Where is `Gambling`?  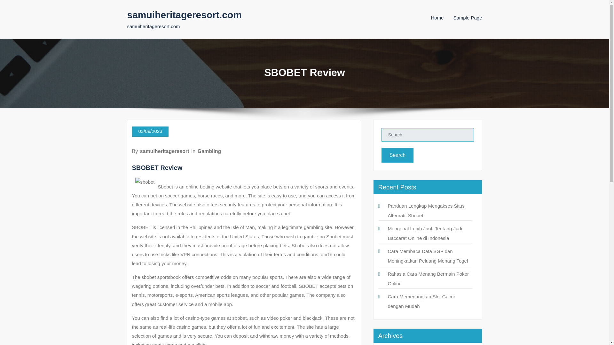
Gambling is located at coordinates (209, 151).